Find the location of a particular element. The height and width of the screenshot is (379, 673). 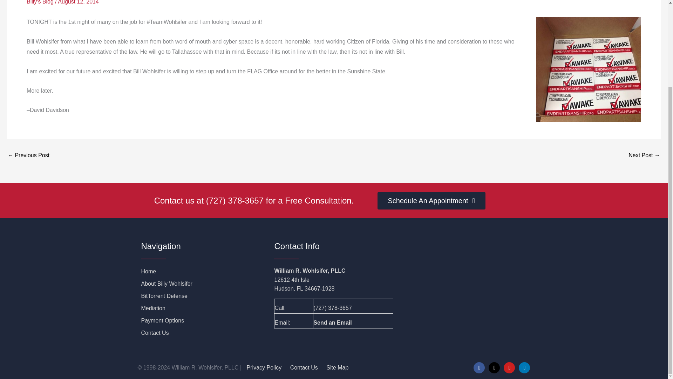

Contact Us is located at coordinates (304, 367).